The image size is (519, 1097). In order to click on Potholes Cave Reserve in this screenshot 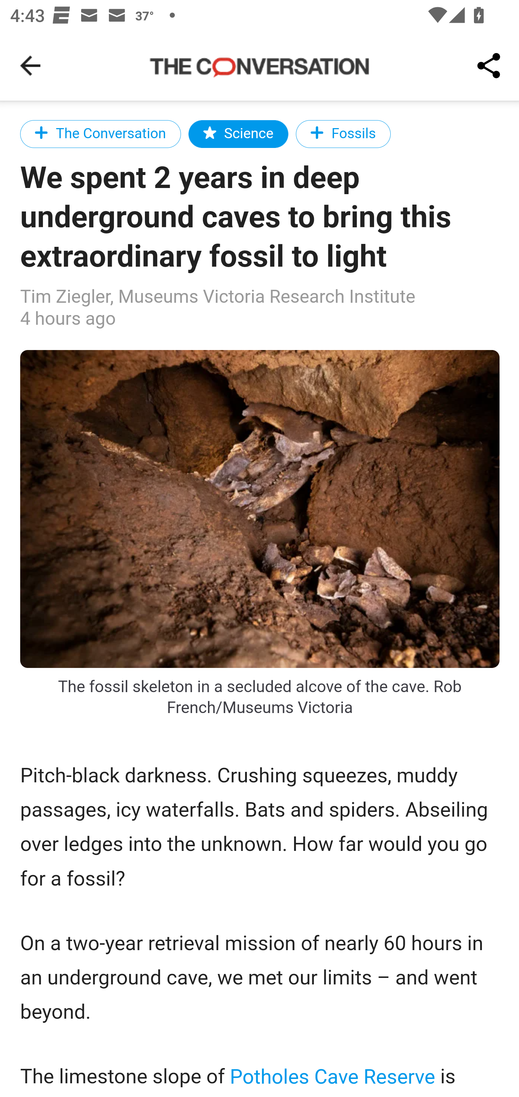, I will do `click(333, 1076)`.